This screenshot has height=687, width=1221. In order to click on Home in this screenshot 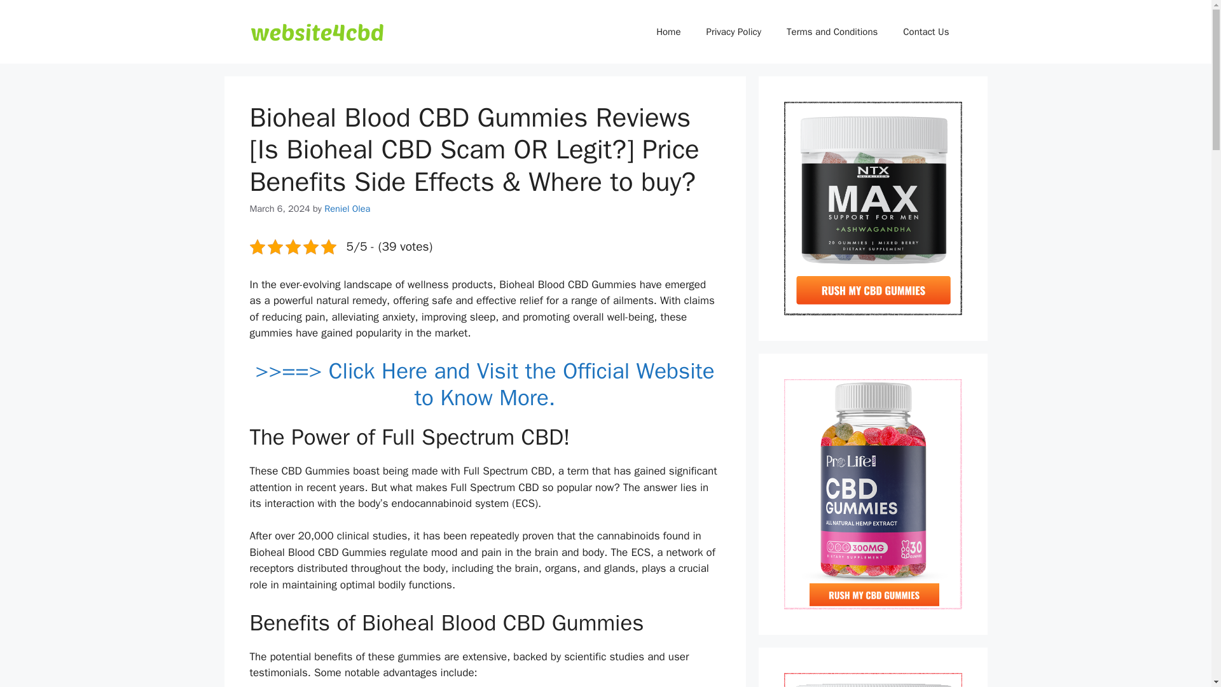, I will do `click(668, 32)`.